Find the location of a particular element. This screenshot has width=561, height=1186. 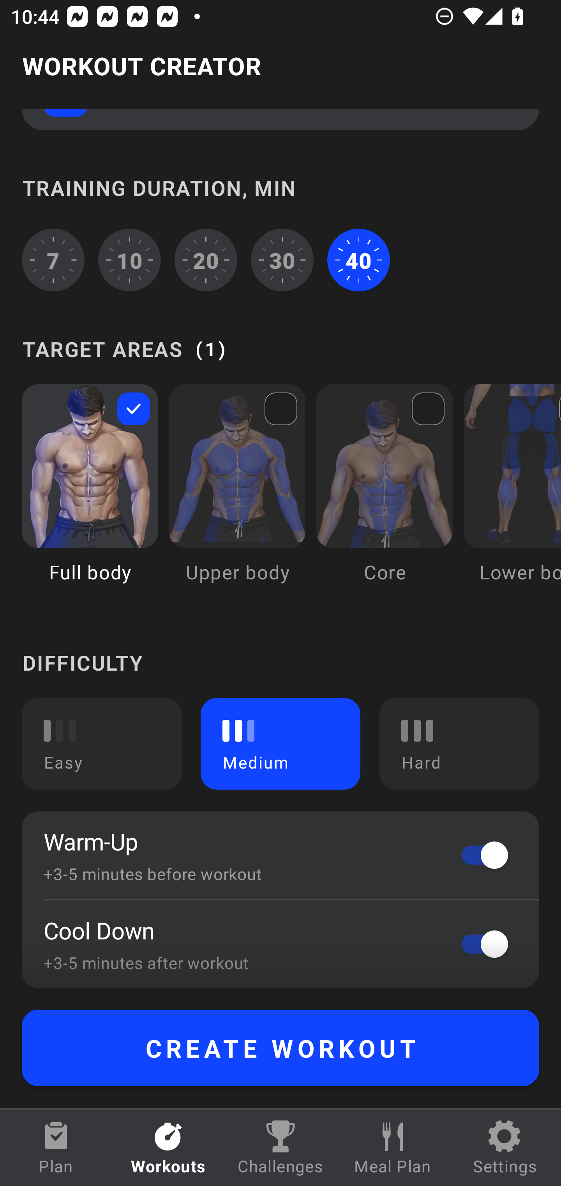

Core is located at coordinates (385, 494).